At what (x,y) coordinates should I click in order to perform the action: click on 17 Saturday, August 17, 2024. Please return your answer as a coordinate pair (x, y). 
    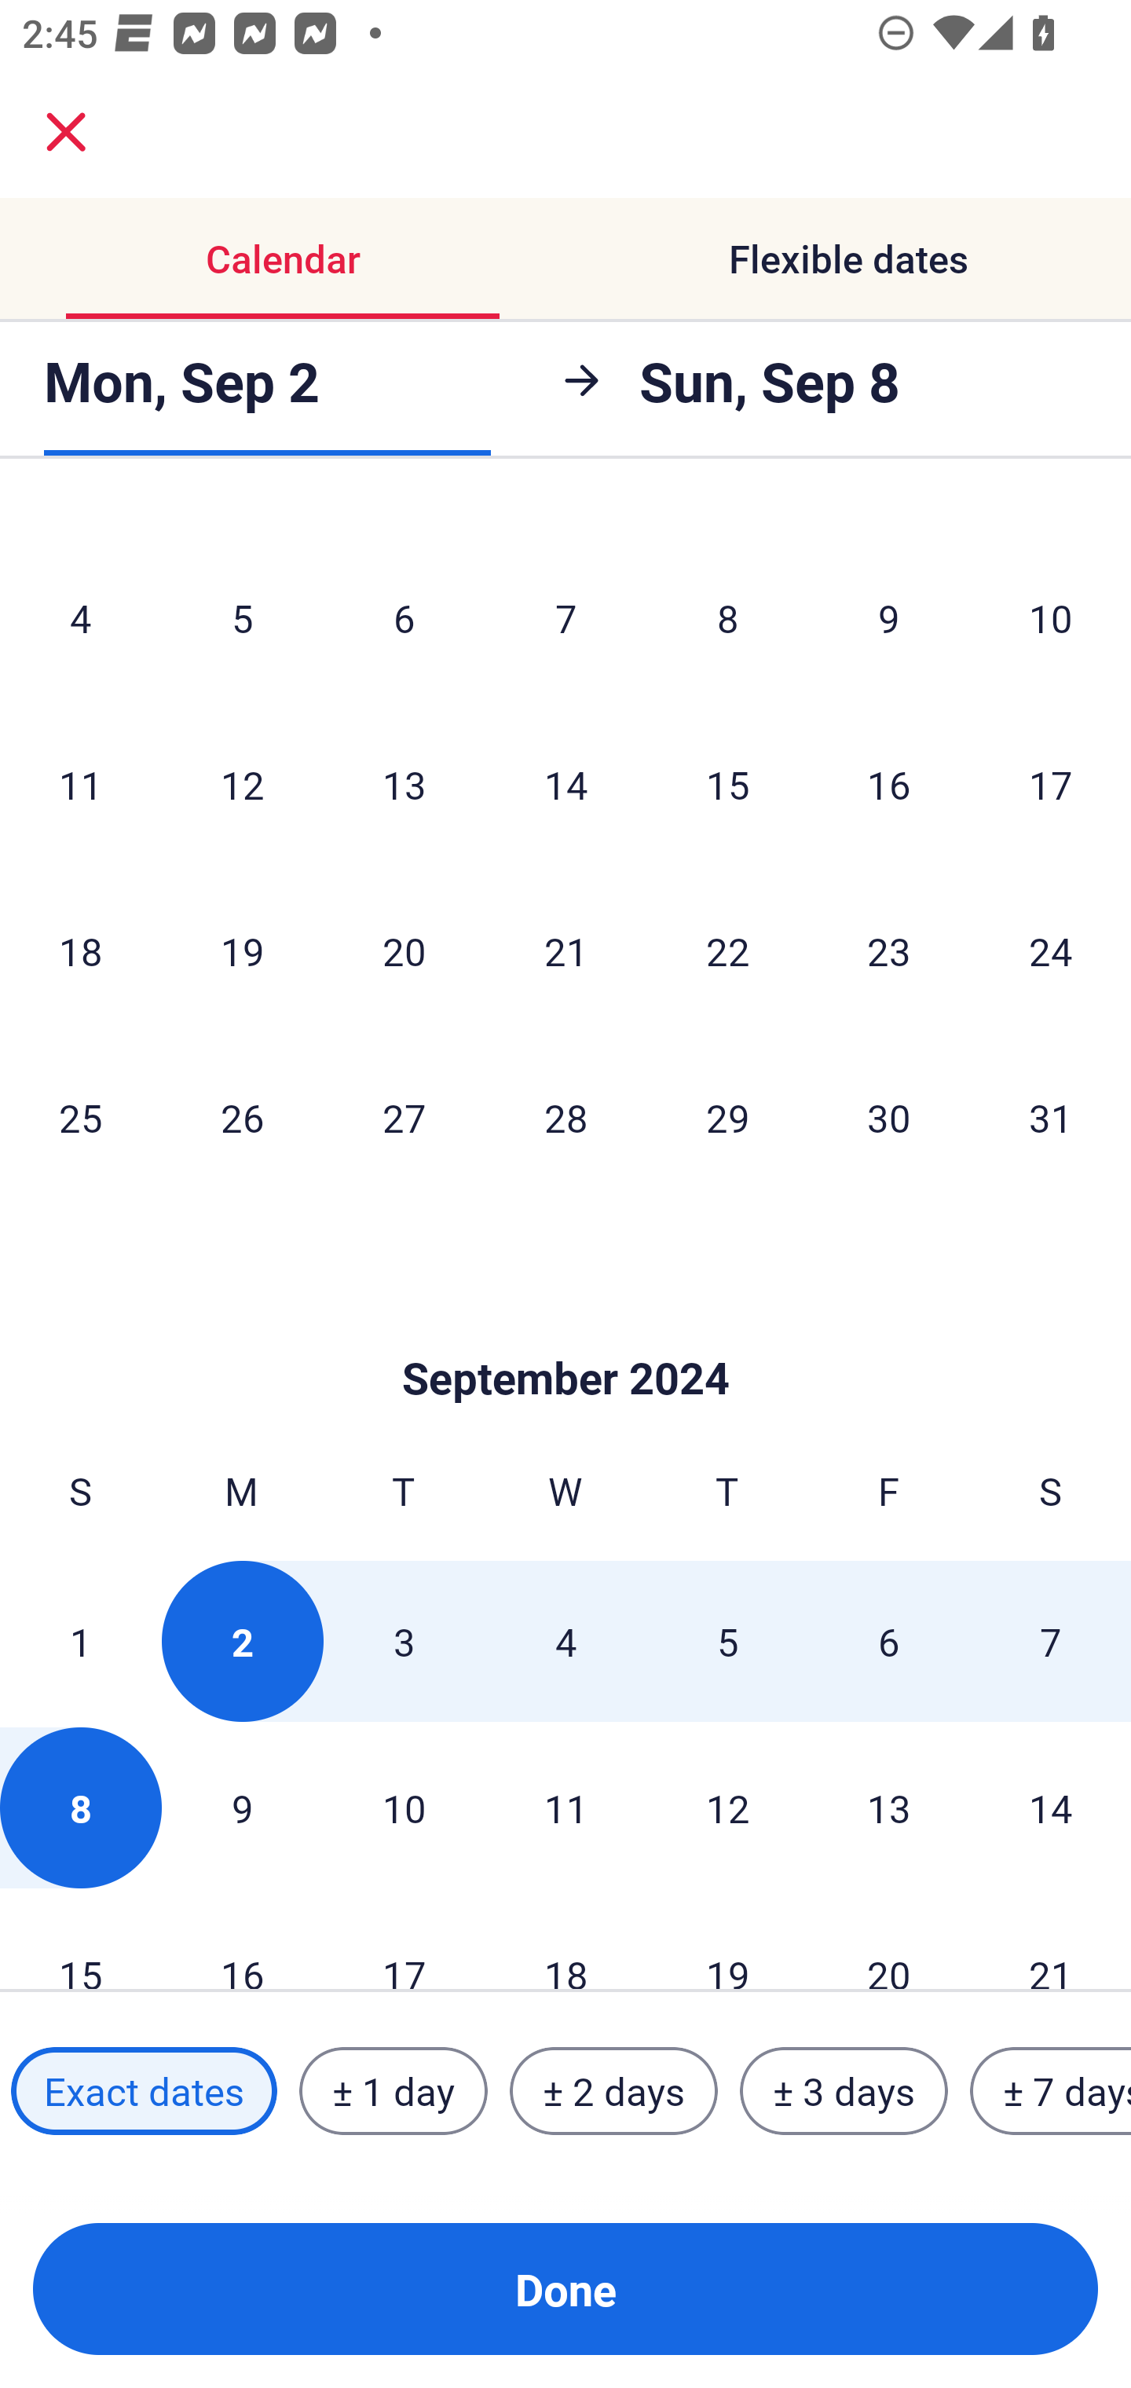
    Looking at the image, I should click on (1051, 784).